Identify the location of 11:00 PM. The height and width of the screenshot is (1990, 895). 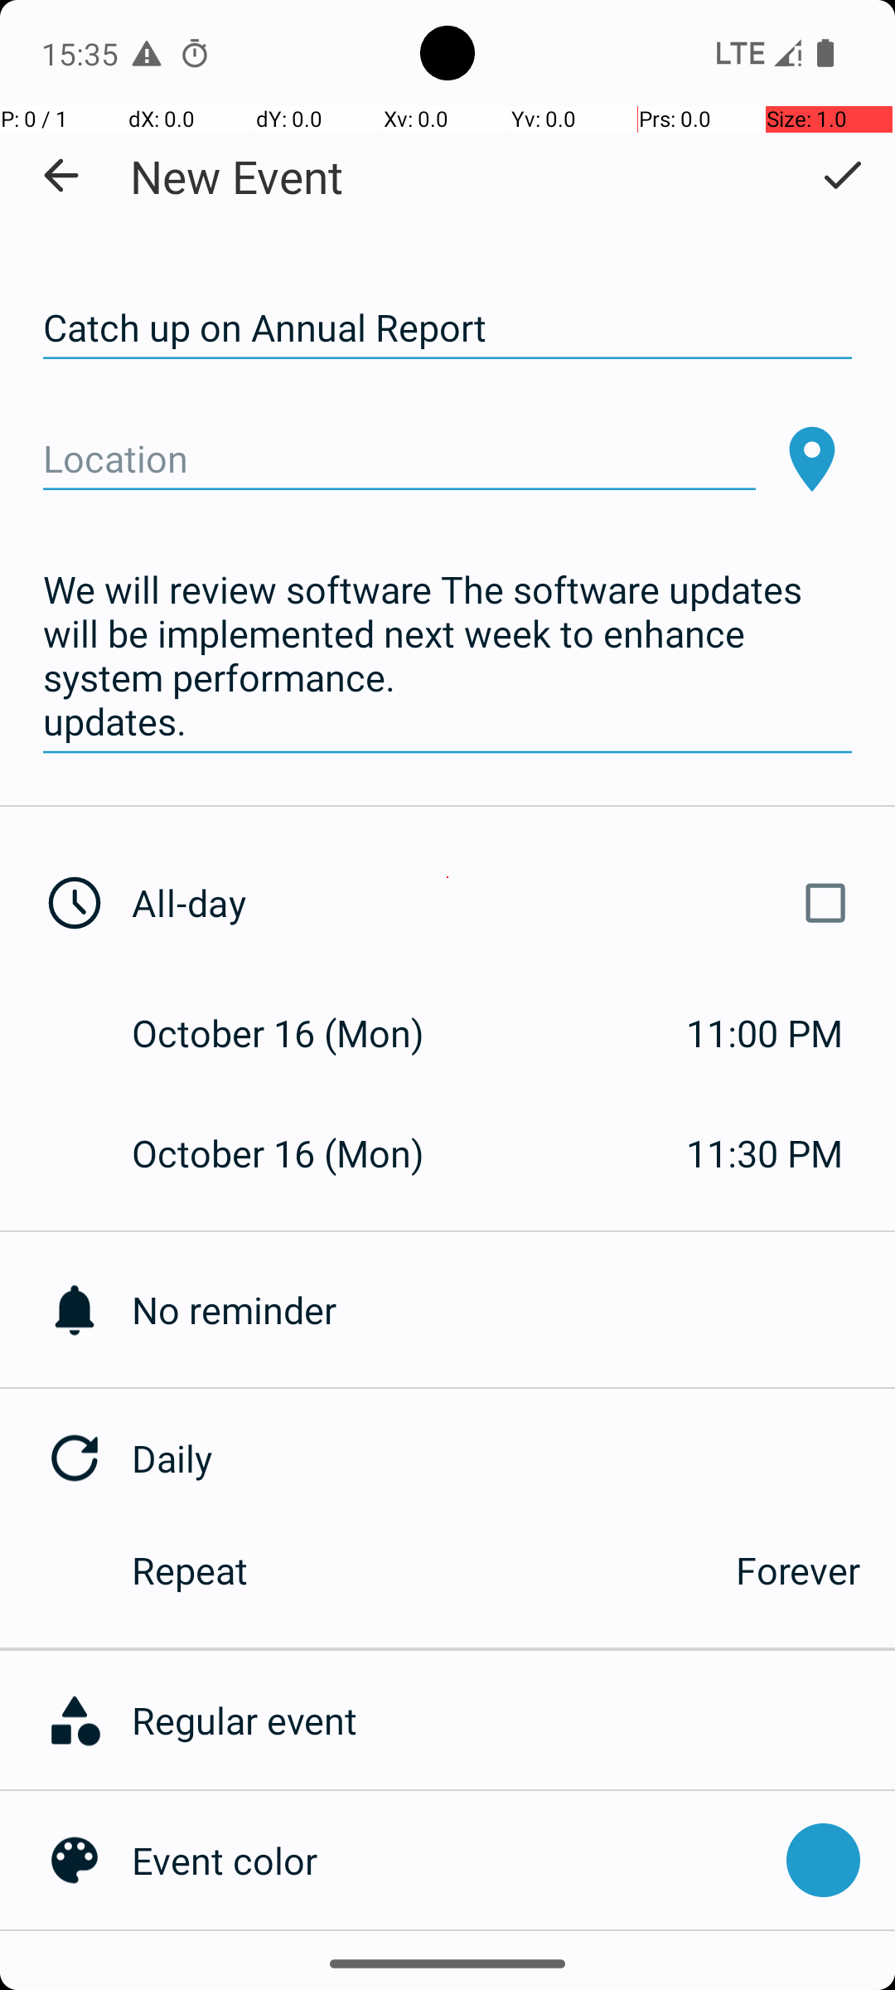
(764, 1033).